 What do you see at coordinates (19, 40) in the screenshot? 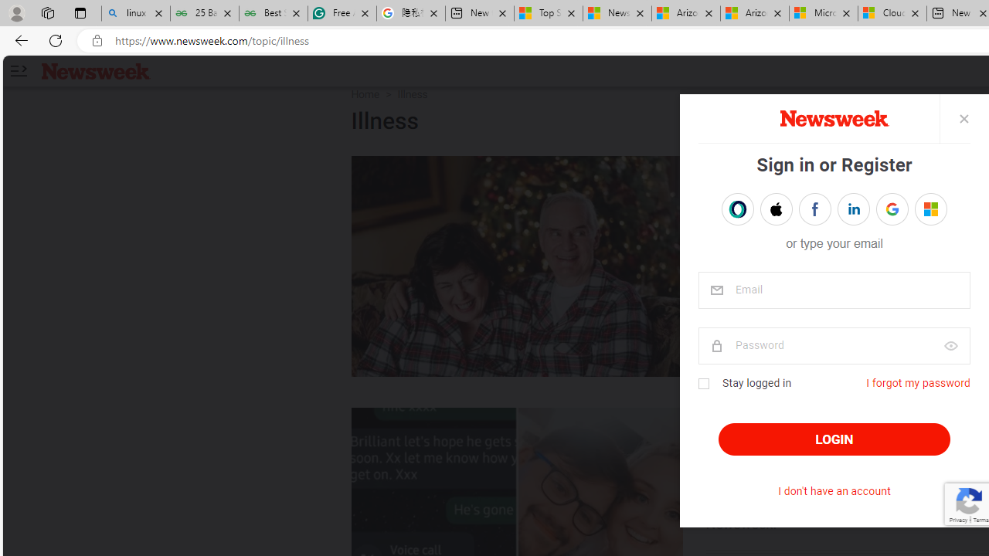
I see `Back` at bounding box center [19, 40].